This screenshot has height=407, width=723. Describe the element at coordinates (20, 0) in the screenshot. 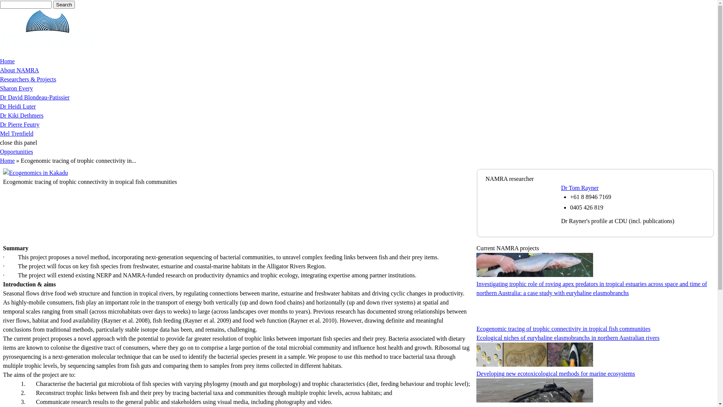

I see `Jump to Content` at that location.